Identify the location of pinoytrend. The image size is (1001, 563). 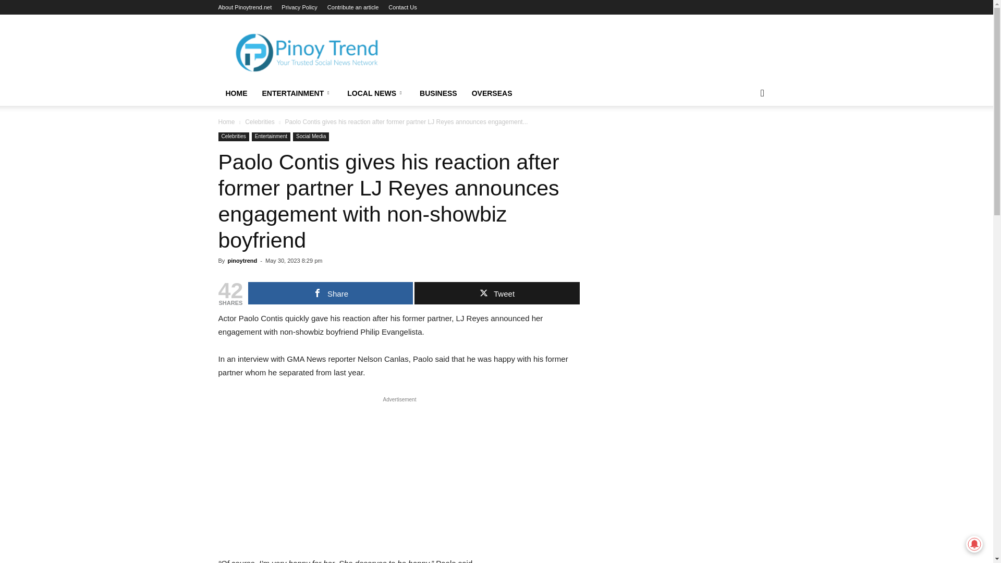
(242, 261).